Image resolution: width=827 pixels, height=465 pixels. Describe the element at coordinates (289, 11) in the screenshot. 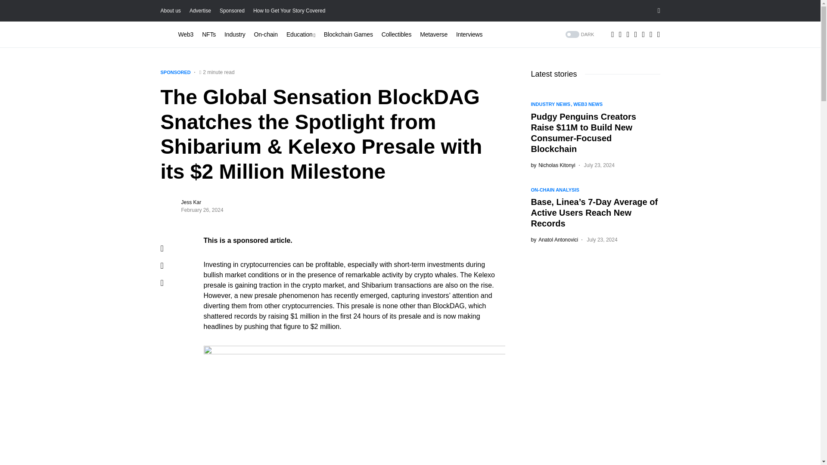

I see `How to Get Your Story Covered` at that location.